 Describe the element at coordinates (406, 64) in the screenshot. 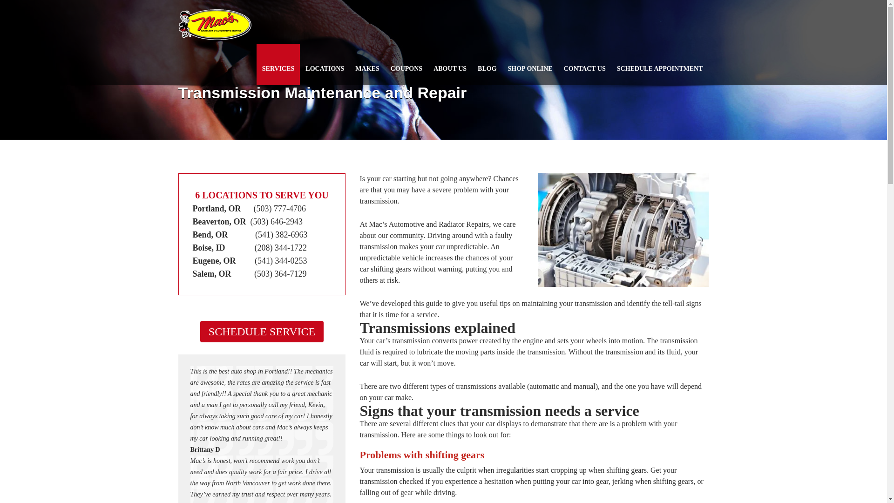

I see `COUPONS` at that location.